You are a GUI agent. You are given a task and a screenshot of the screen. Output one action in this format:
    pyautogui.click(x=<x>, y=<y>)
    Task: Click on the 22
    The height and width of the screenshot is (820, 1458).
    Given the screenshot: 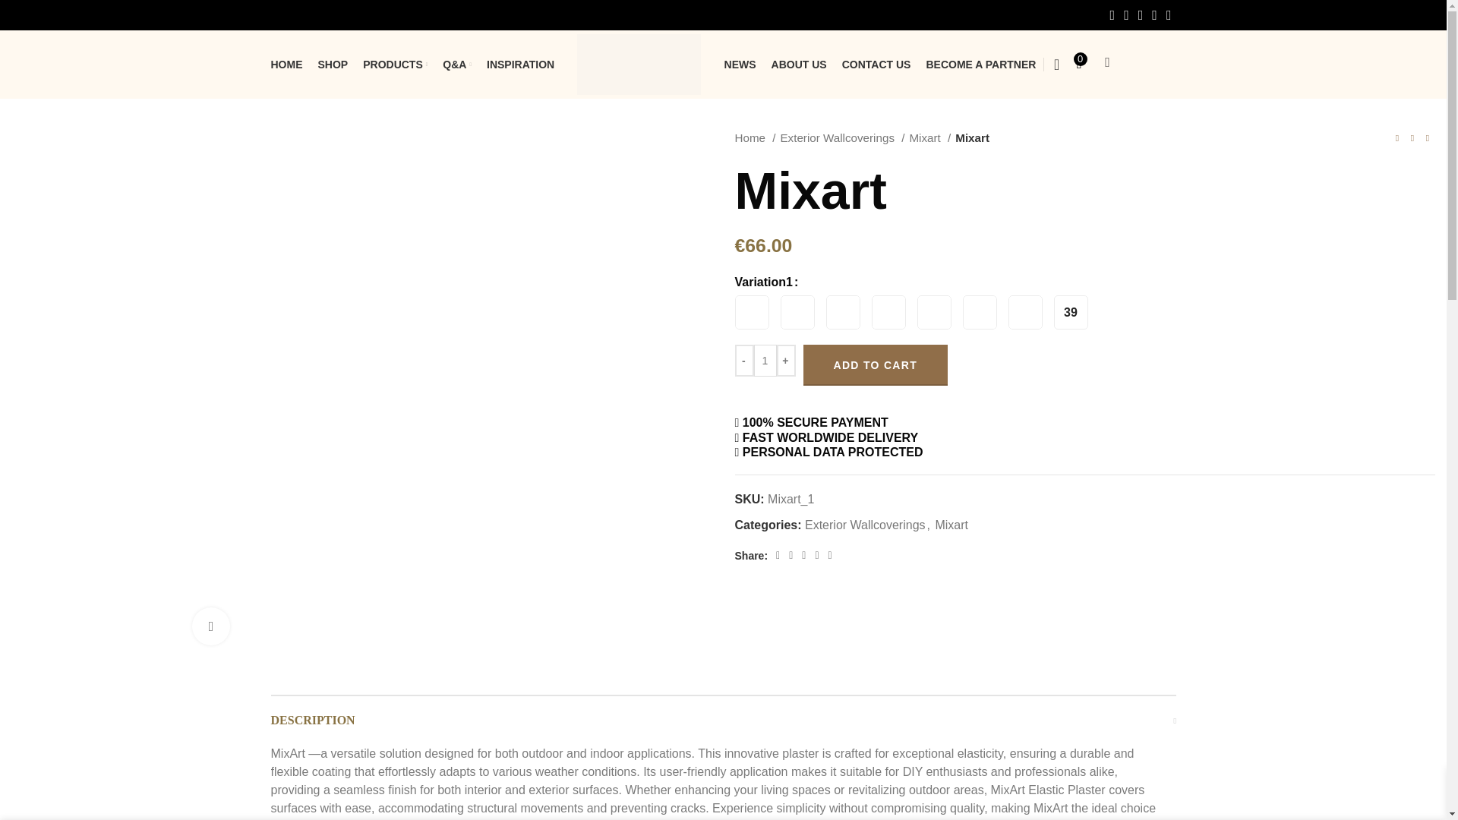 What is the action you would take?
    pyautogui.click(x=843, y=312)
    